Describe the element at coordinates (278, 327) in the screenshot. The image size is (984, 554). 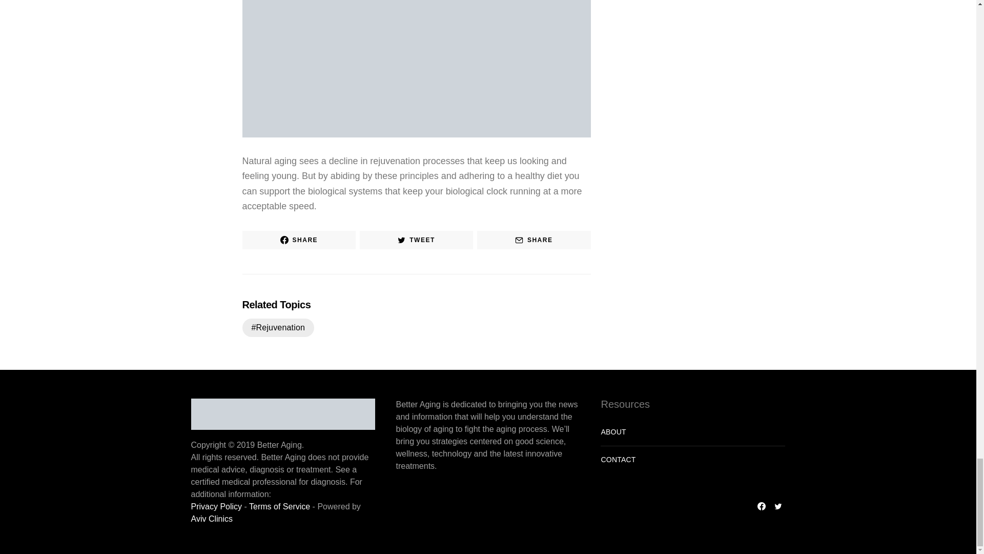
I see `Rejuvenation` at that location.